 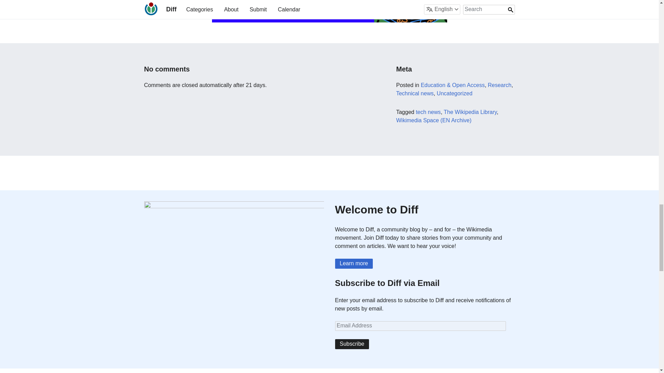 I want to click on tech news, so click(x=428, y=112).